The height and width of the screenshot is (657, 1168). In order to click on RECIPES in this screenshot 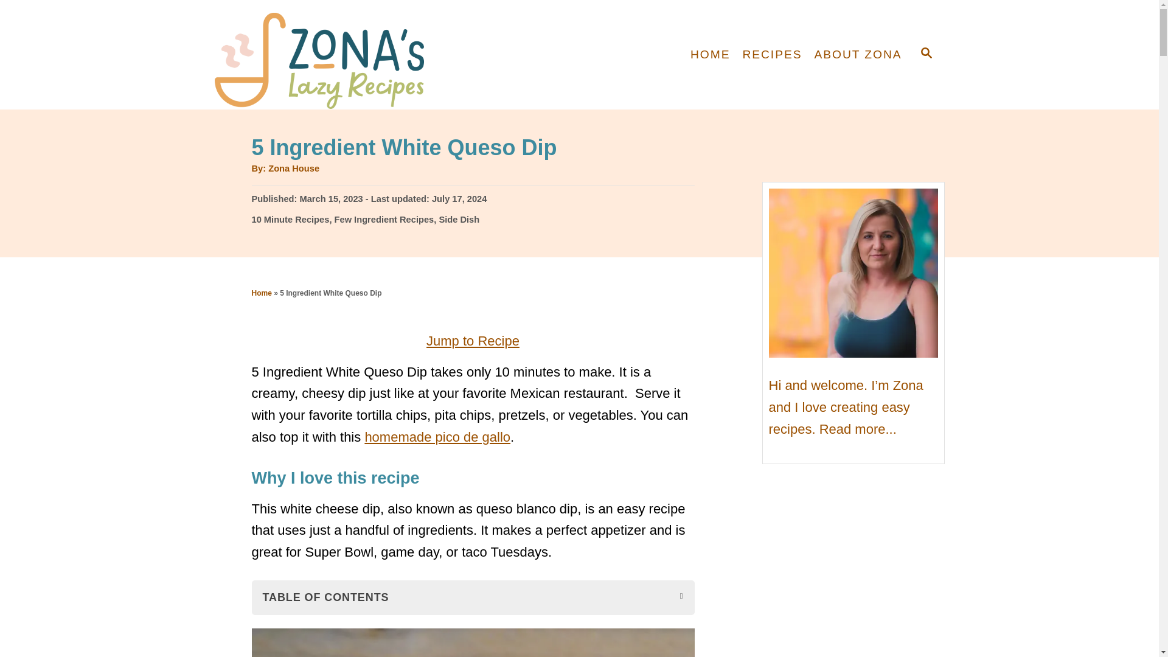, I will do `click(771, 55)`.